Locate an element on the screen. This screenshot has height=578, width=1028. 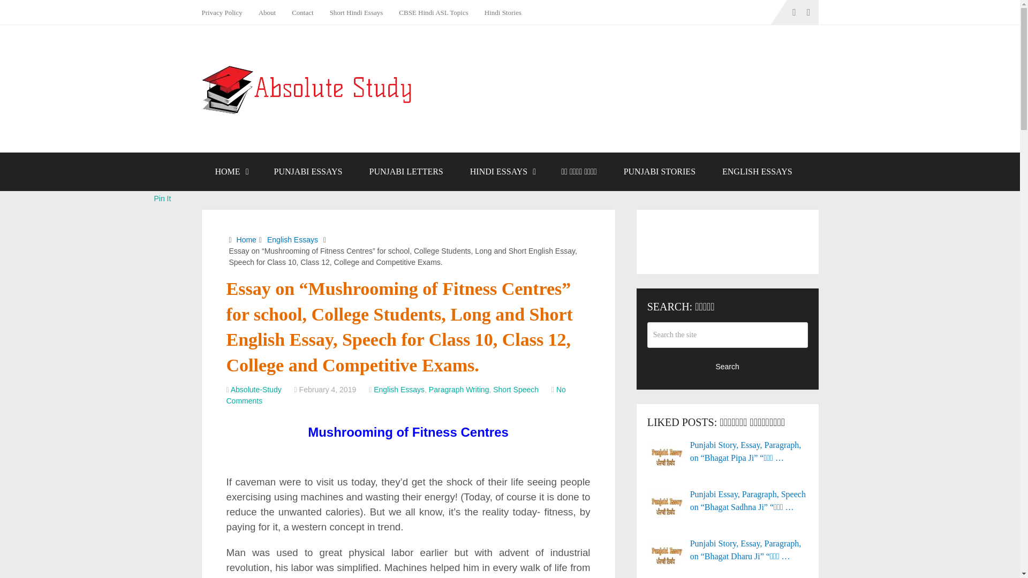
English Essays is located at coordinates (292, 239).